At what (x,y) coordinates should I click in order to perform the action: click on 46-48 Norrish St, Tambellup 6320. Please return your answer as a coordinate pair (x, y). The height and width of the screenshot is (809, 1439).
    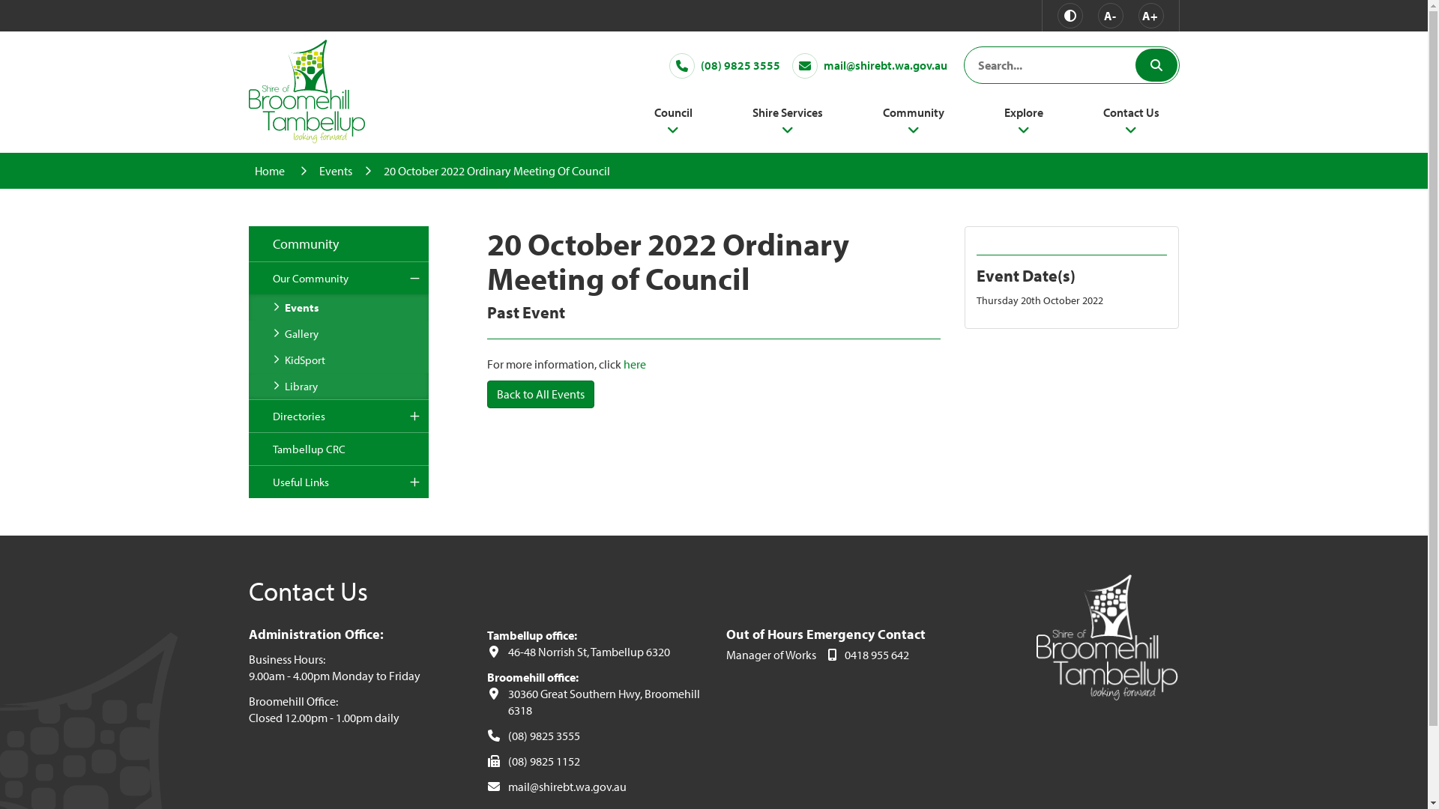
    Looking at the image, I should click on (595, 651).